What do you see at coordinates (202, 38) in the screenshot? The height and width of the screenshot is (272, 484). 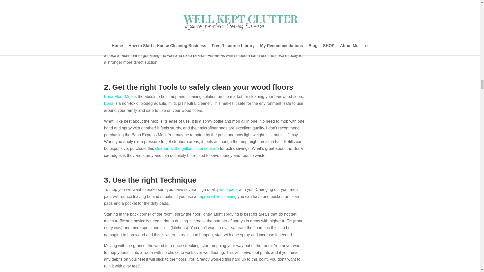 I see `Shark Rotator Upright vacuum` at bounding box center [202, 38].